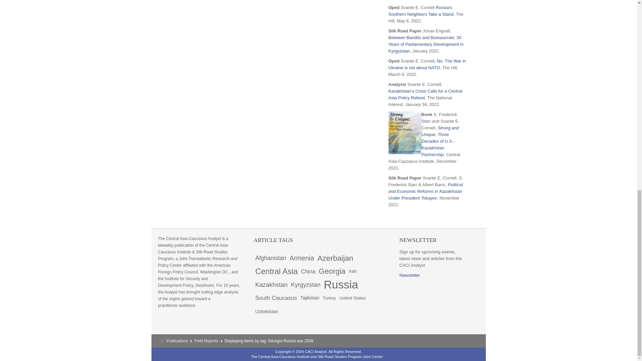  Describe the element at coordinates (352, 298) in the screenshot. I see `64 items tagged with United States` at that location.